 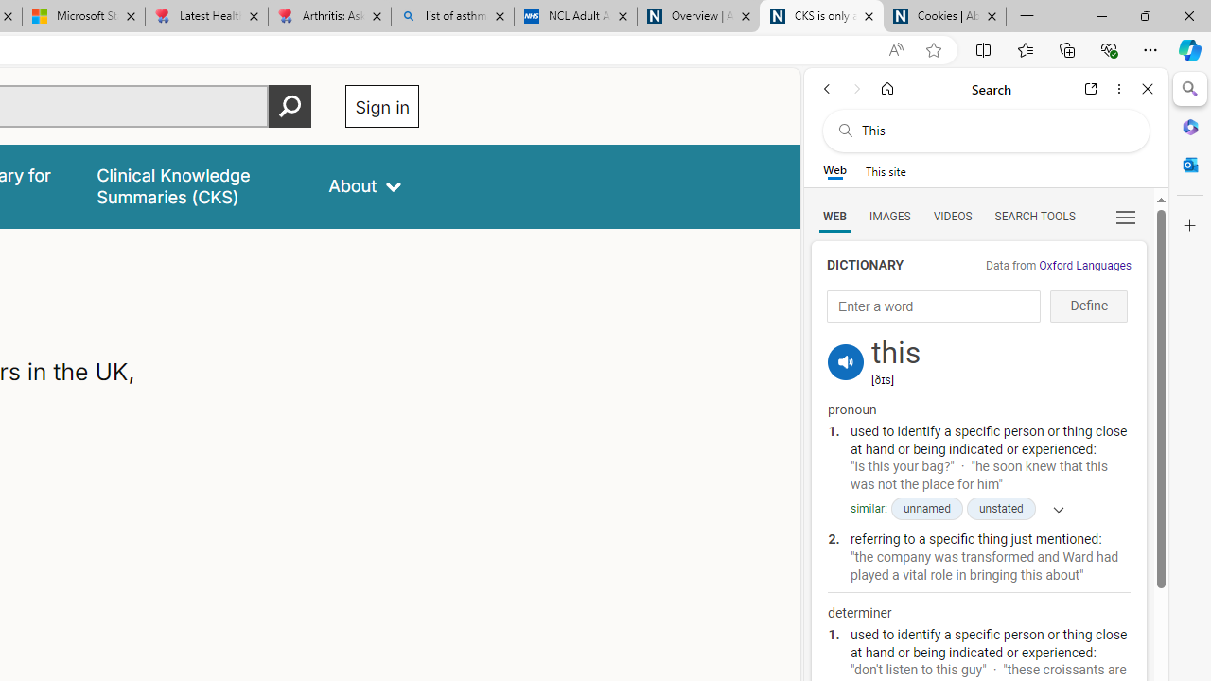 What do you see at coordinates (1052, 509) in the screenshot?
I see `Show more` at bounding box center [1052, 509].